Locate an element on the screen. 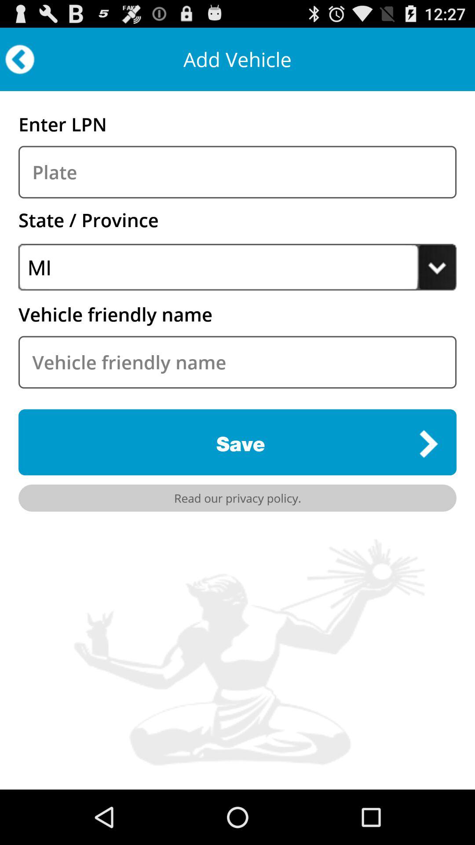  toggle vehicle information is located at coordinates (237, 362).